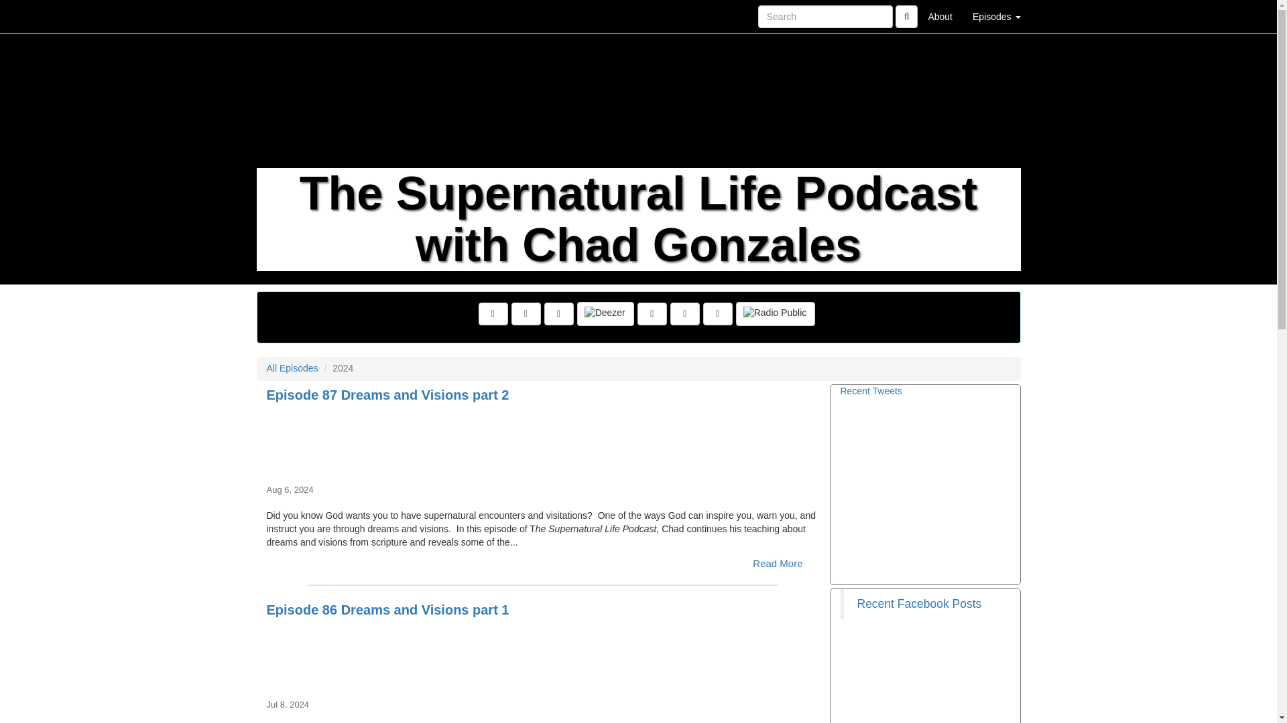  Describe the element at coordinates (543, 435) in the screenshot. I see `Episode 87 Dreams and Visions part 2` at that location.